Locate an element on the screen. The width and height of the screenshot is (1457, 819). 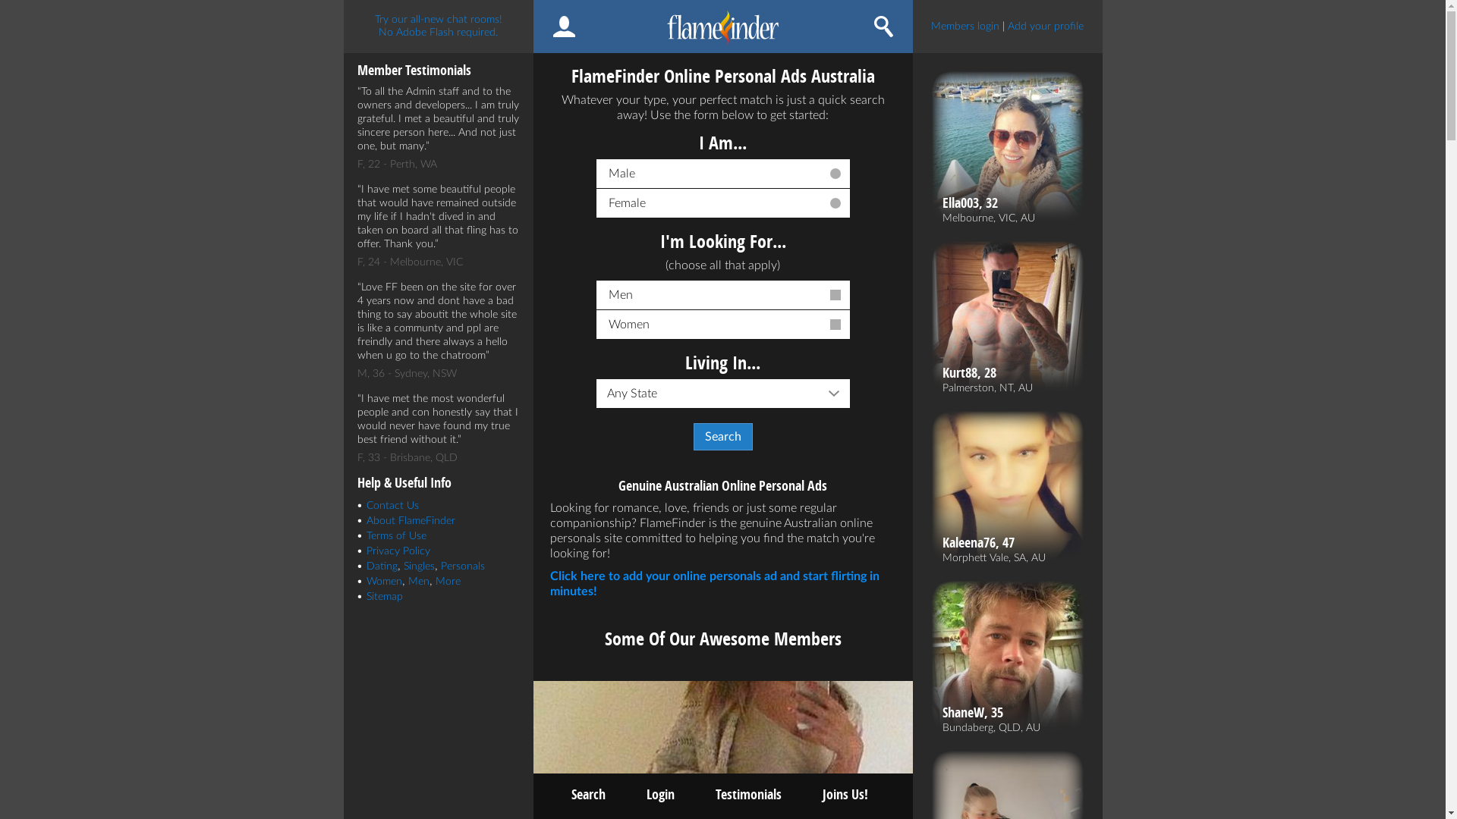
More is located at coordinates (448, 582).